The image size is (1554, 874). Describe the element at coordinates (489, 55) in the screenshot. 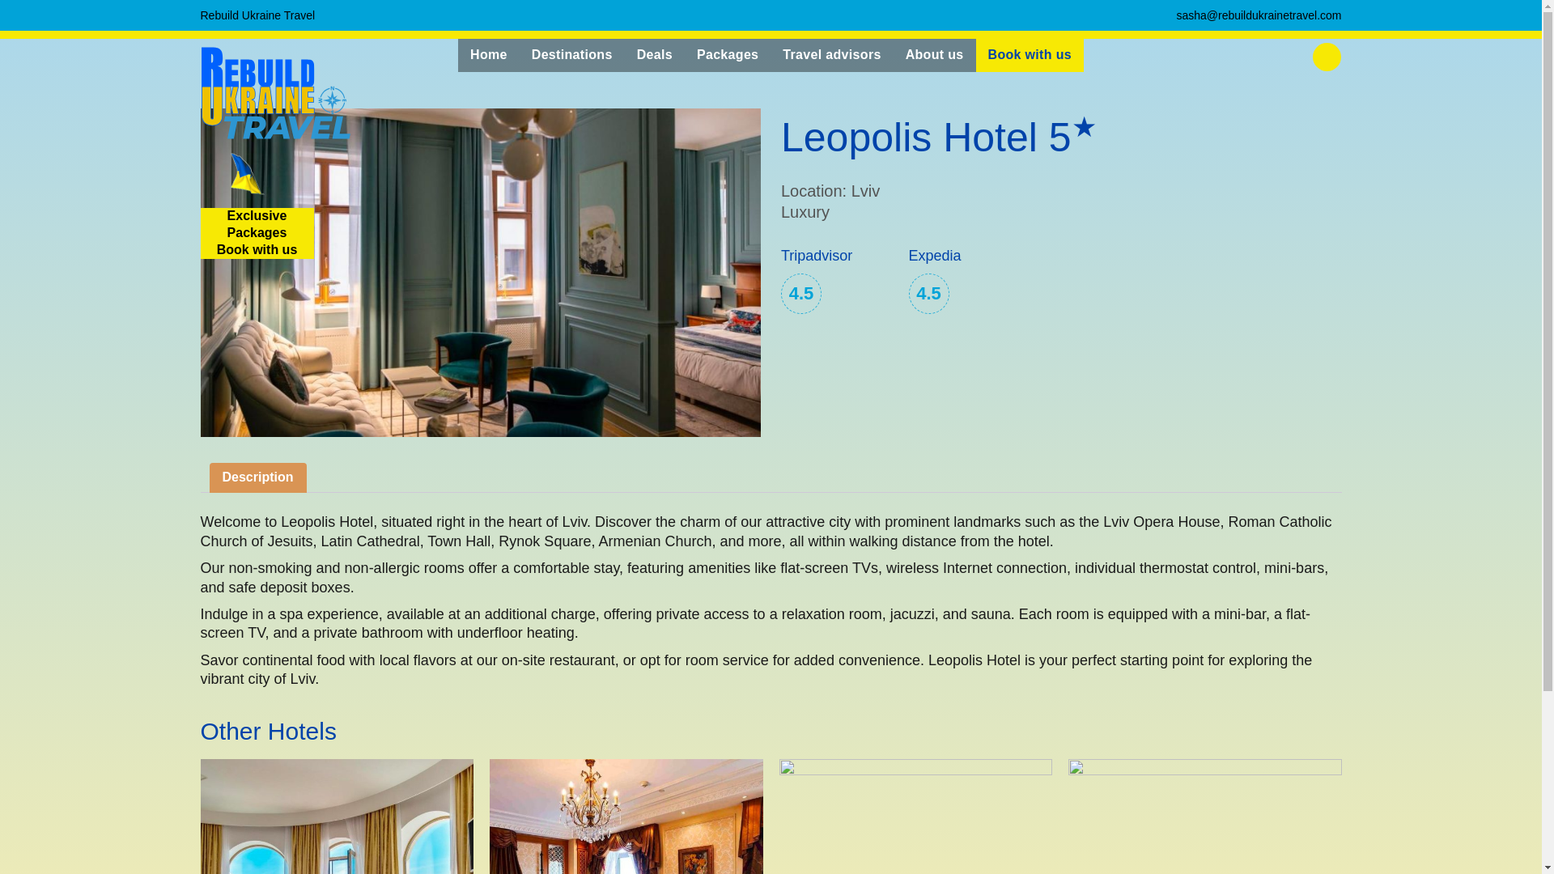

I see `Book with us` at that location.